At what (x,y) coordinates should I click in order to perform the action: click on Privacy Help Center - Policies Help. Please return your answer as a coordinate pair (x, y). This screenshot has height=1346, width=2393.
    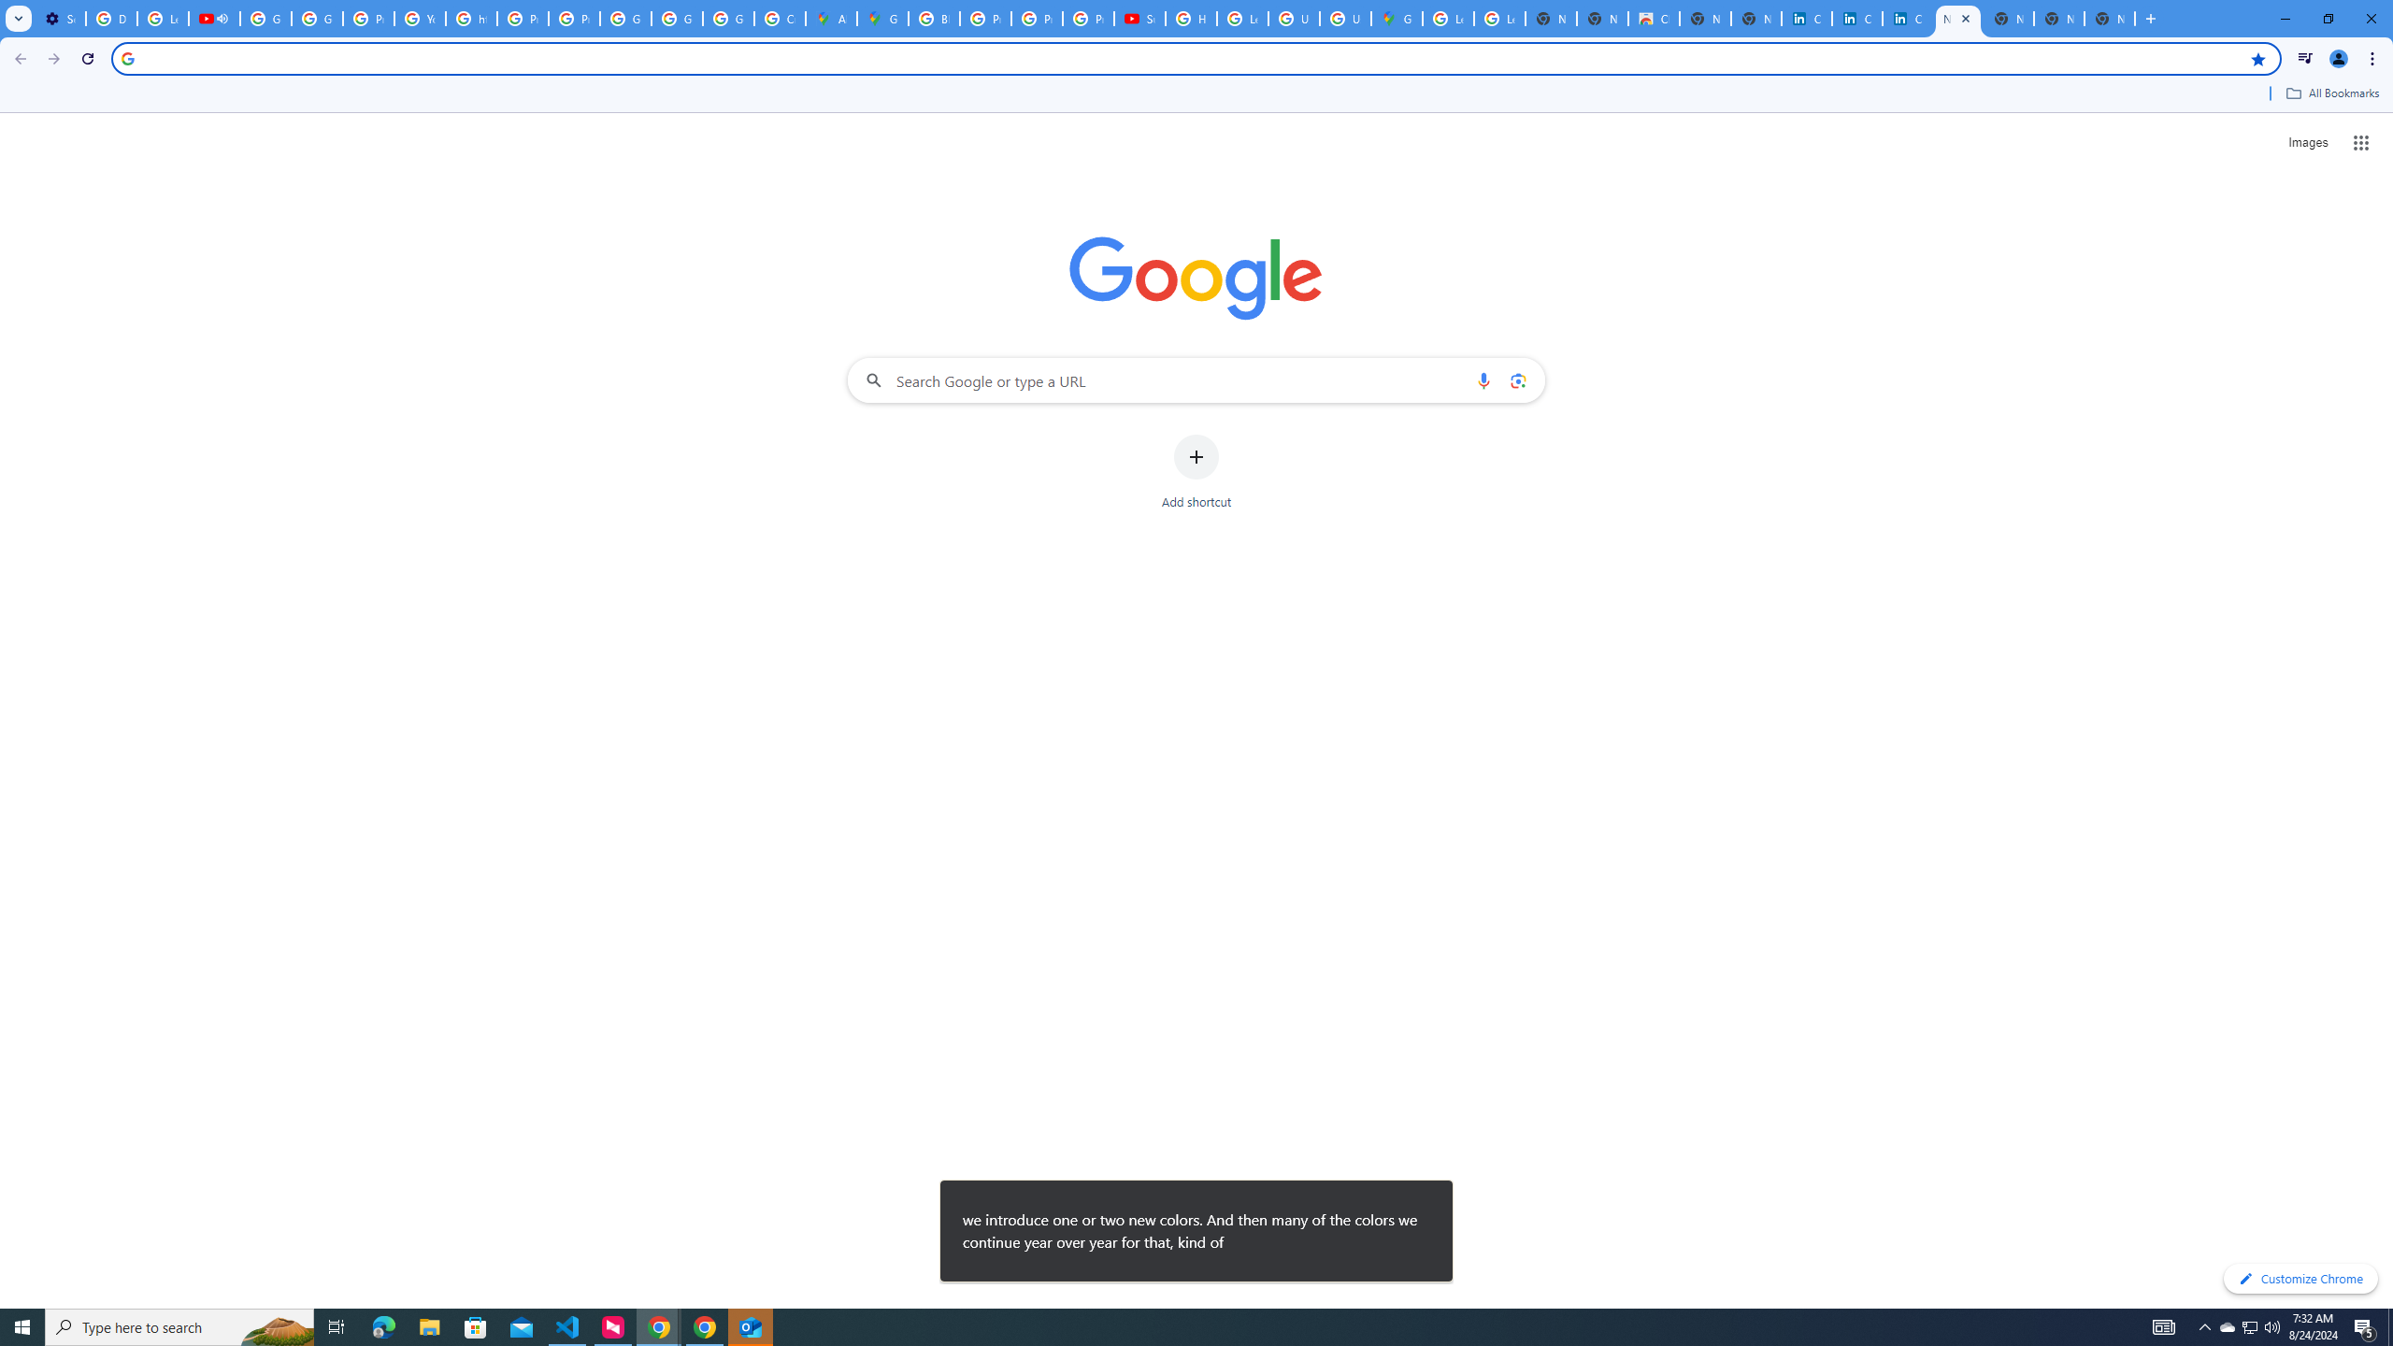
    Looking at the image, I should click on (1037, 19).